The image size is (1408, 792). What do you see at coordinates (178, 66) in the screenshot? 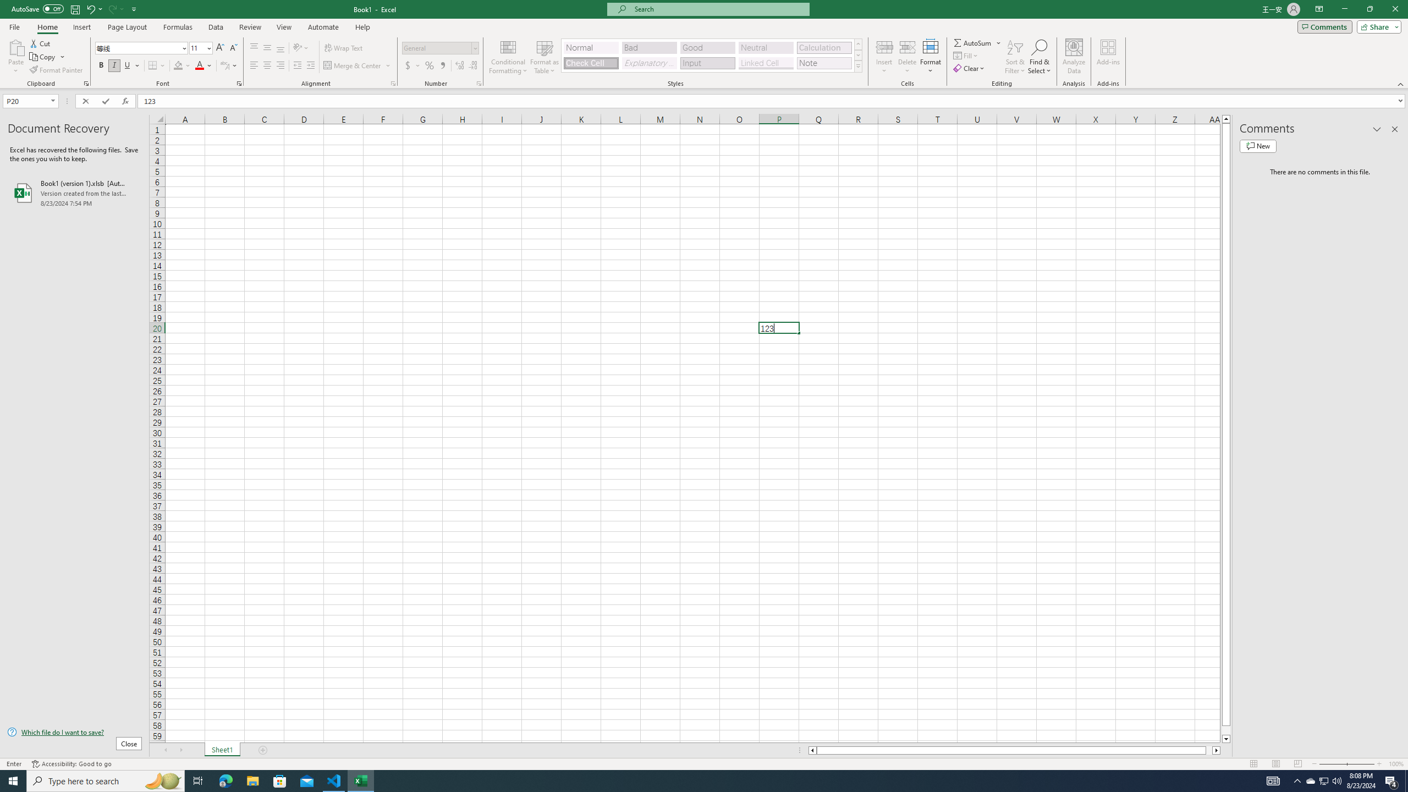
I see `Fill Color RGB(255, 255, 0)` at bounding box center [178, 66].